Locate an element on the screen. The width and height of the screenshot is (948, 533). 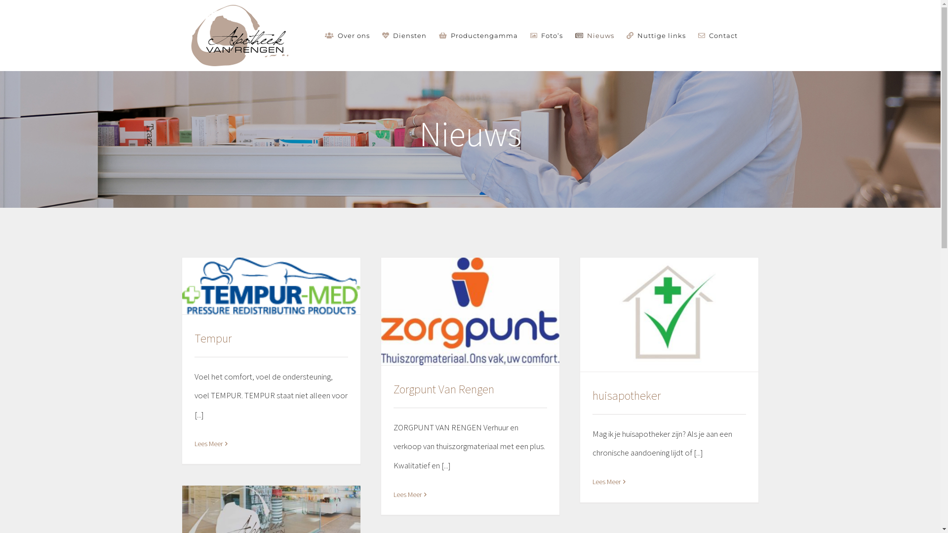
Lees Meer is located at coordinates (407, 495).